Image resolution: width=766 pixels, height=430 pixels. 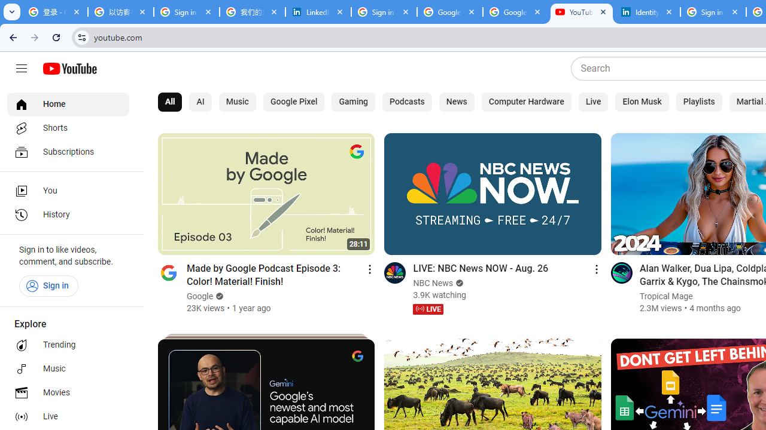 What do you see at coordinates (713, 12) in the screenshot?
I see `Sign in - Google Accounts` at bounding box center [713, 12].